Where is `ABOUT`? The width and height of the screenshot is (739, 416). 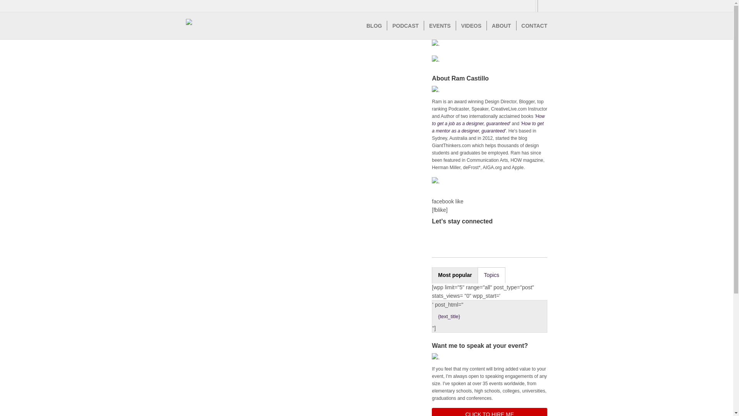
ABOUT is located at coordinates (501, 25).